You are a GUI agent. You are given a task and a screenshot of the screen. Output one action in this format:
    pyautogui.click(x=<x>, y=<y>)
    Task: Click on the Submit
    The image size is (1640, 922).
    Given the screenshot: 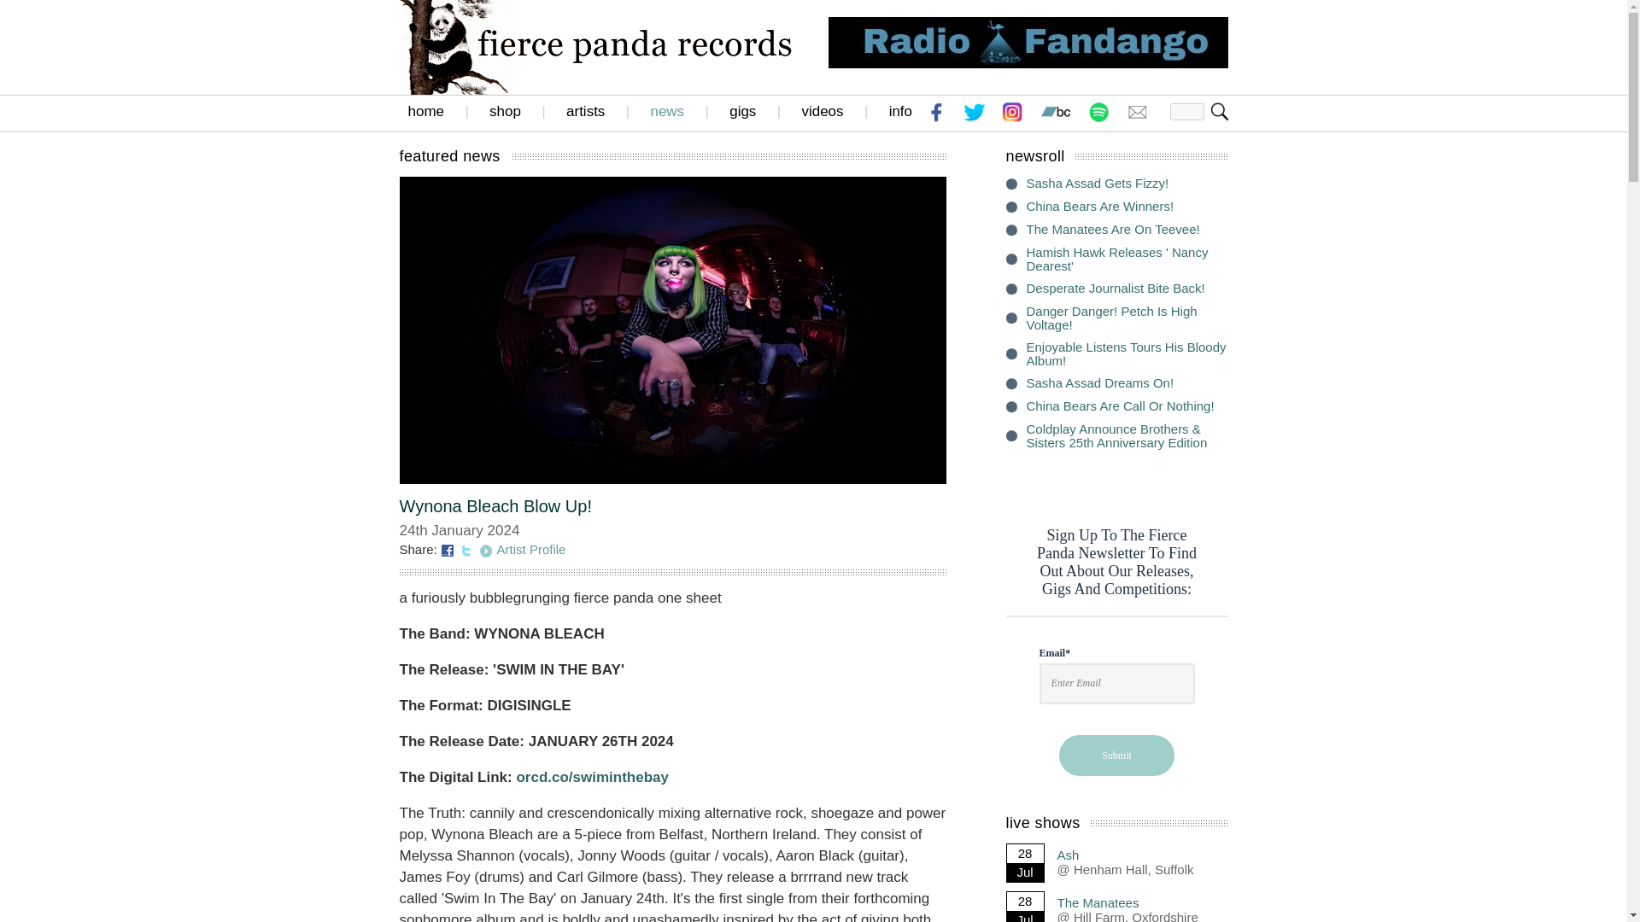 What is the action you would take?
    pyautogui.click(x=1116, y=755)
    